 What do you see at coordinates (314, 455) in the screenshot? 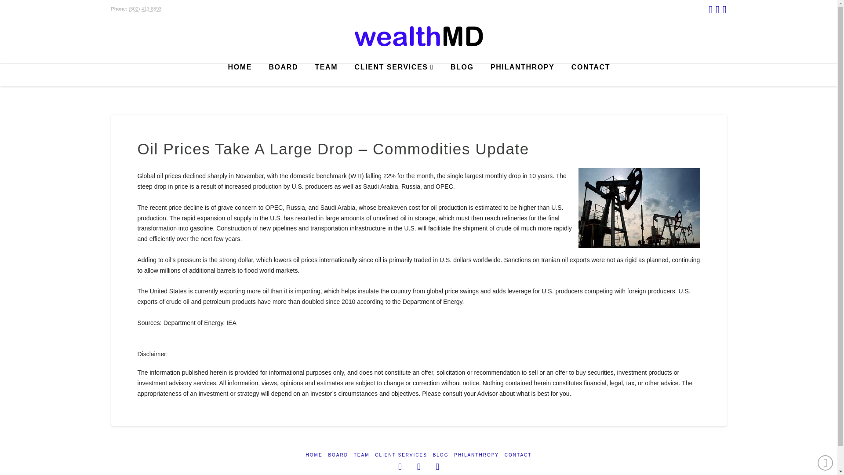
I see `HOME` at bounding box center [314, 455].